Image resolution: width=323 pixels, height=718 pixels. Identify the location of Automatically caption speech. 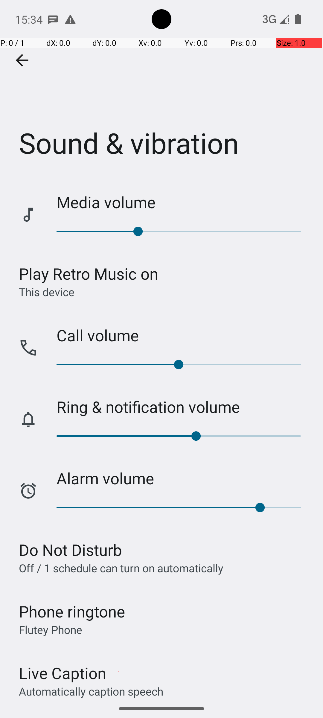
(91, 691).